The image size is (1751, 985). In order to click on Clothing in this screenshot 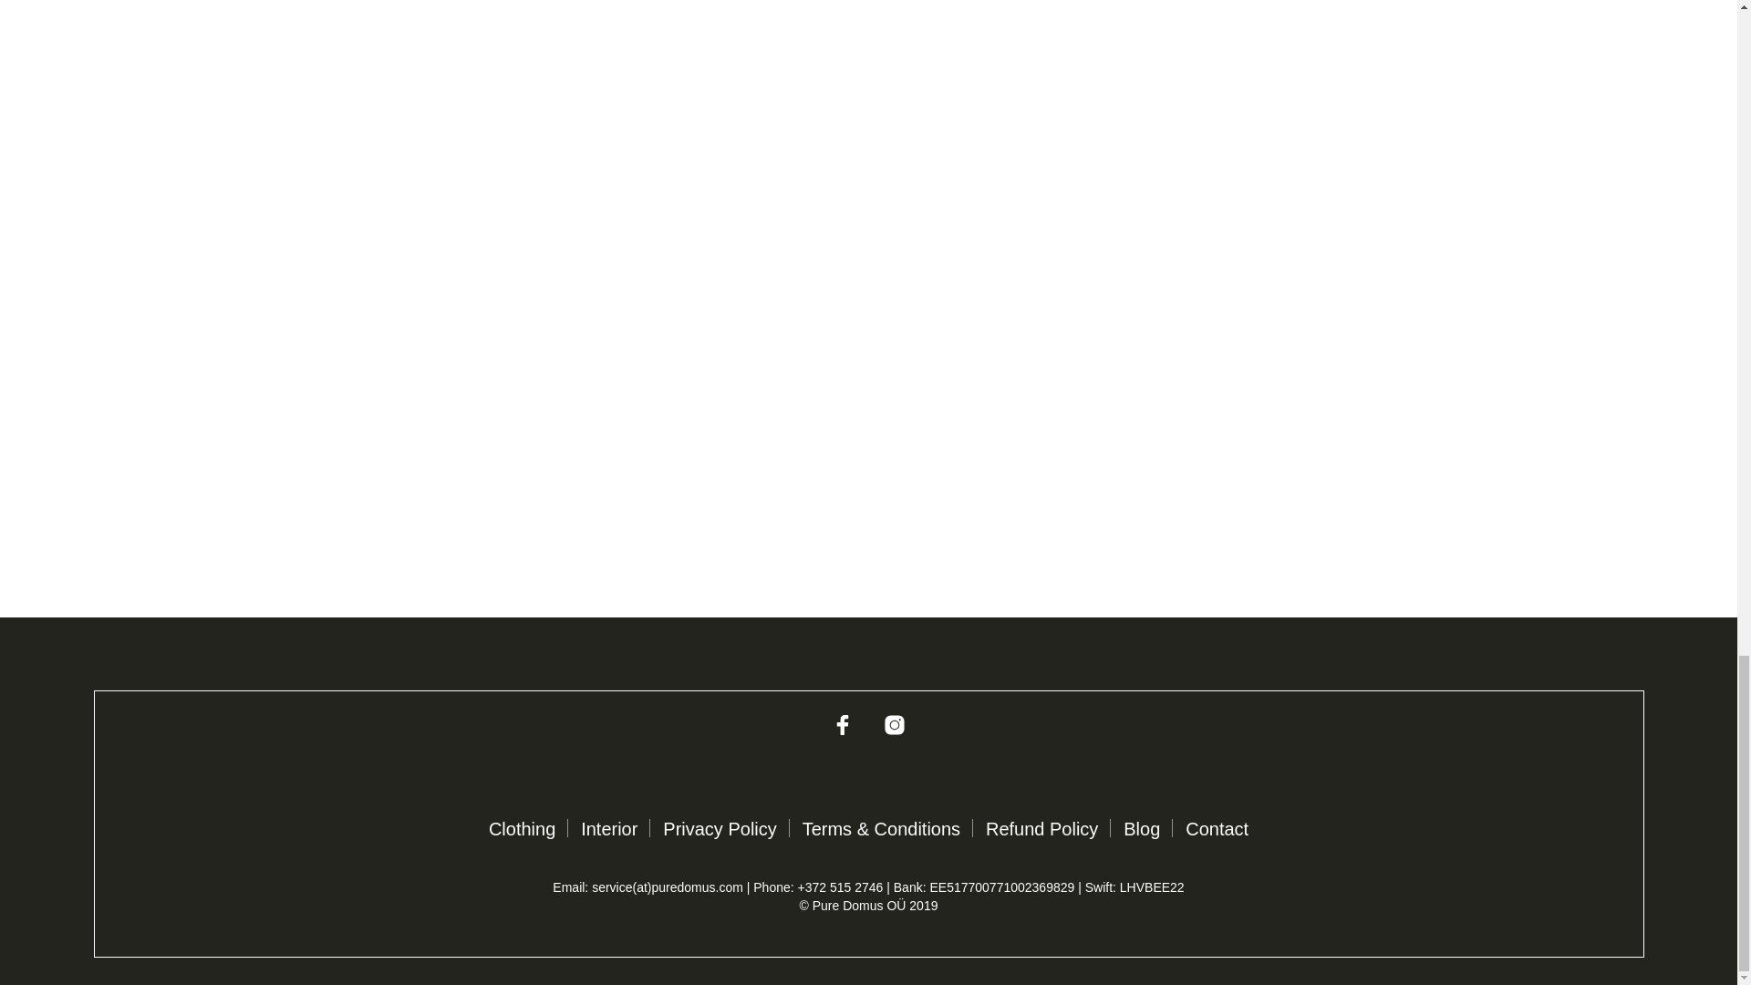, I will do `click(522, 828)`.